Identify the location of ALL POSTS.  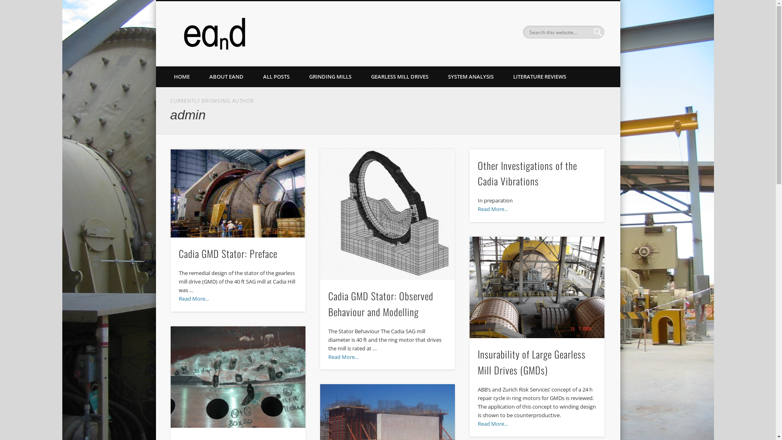
(276, 77).